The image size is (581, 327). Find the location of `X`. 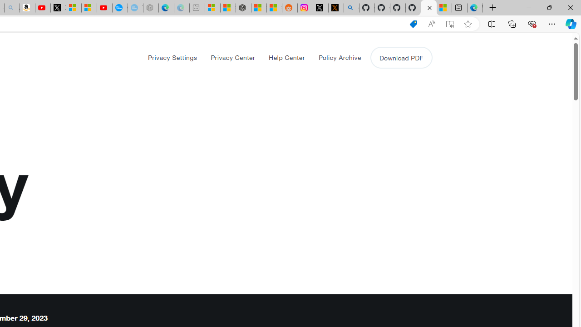

X is located at coordinates (58, 8).